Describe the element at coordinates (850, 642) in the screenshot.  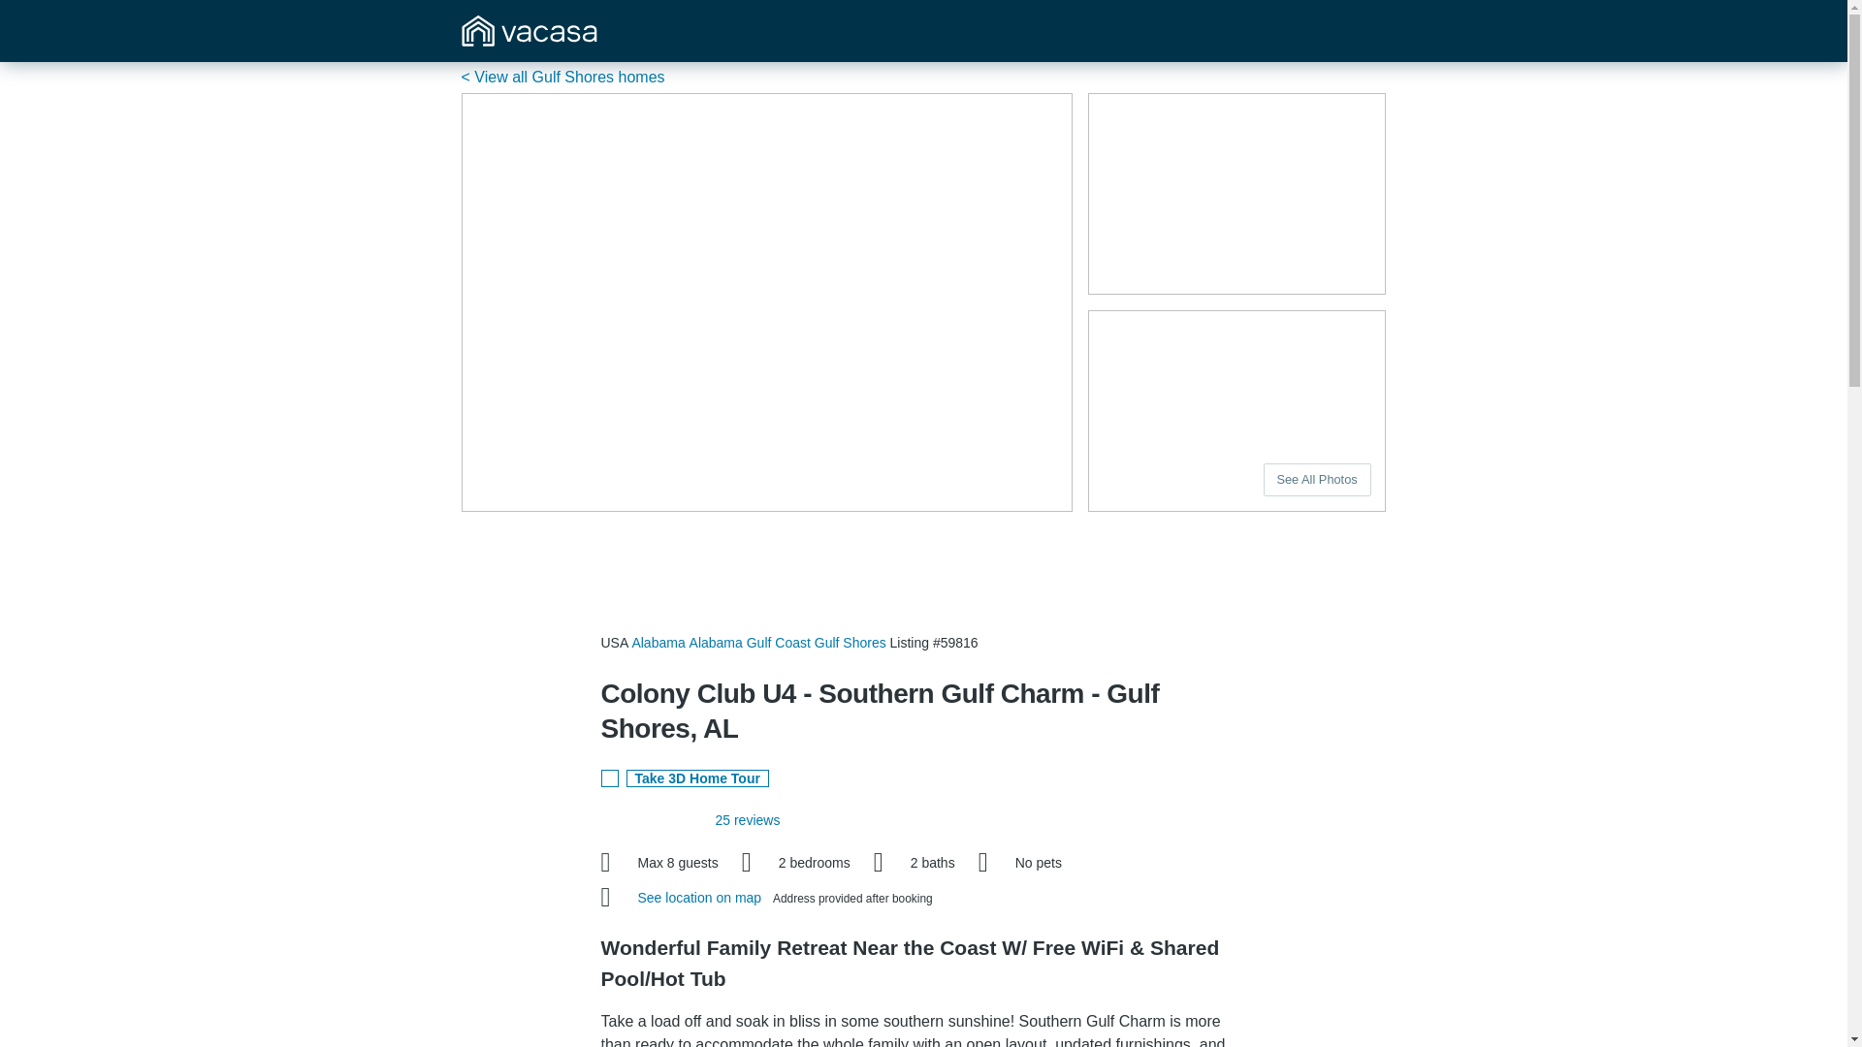
I see `Gulf Shores` at that location.